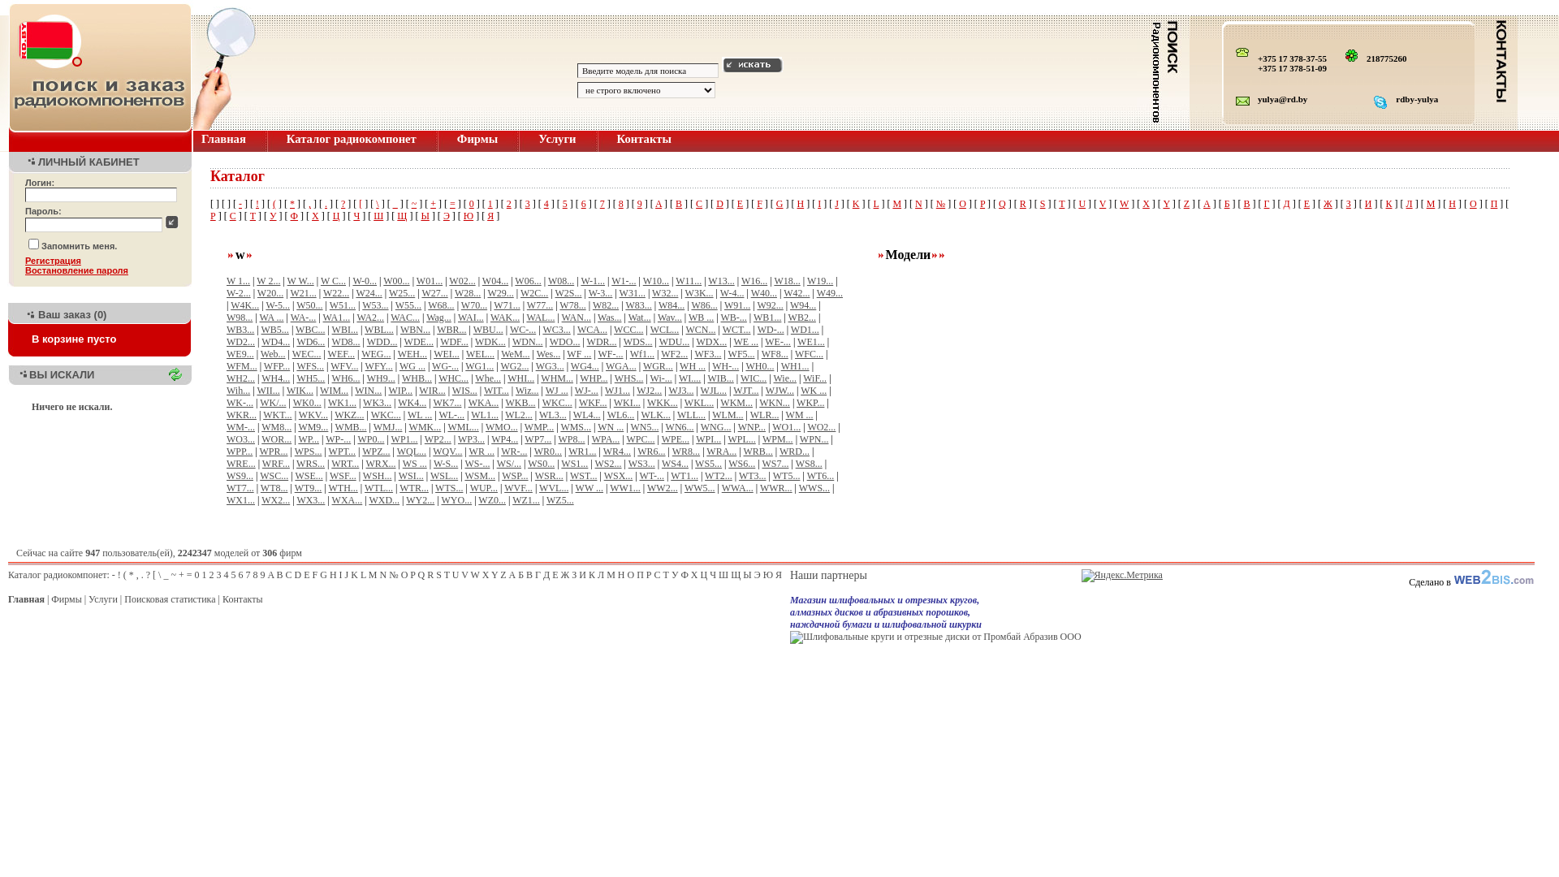  I want to click on P, so click(412, 575).